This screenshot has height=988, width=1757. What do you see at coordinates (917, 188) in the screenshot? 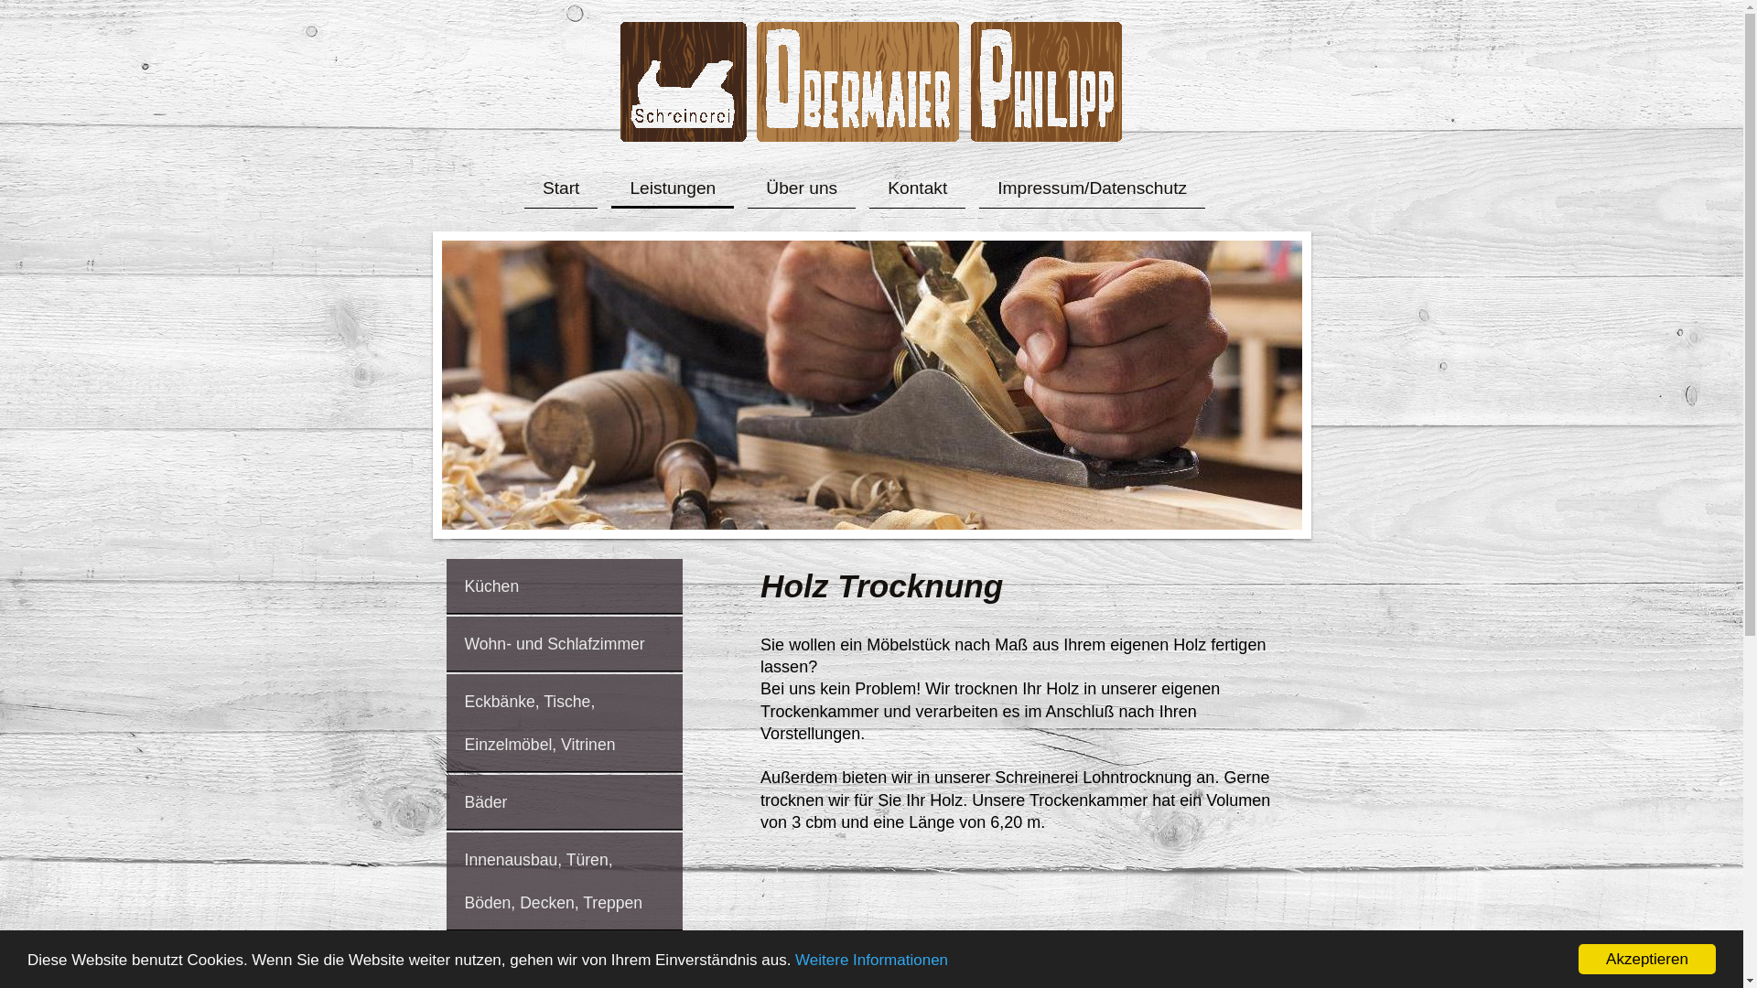
I see `Kontakt` at bounding box center [917, 188].